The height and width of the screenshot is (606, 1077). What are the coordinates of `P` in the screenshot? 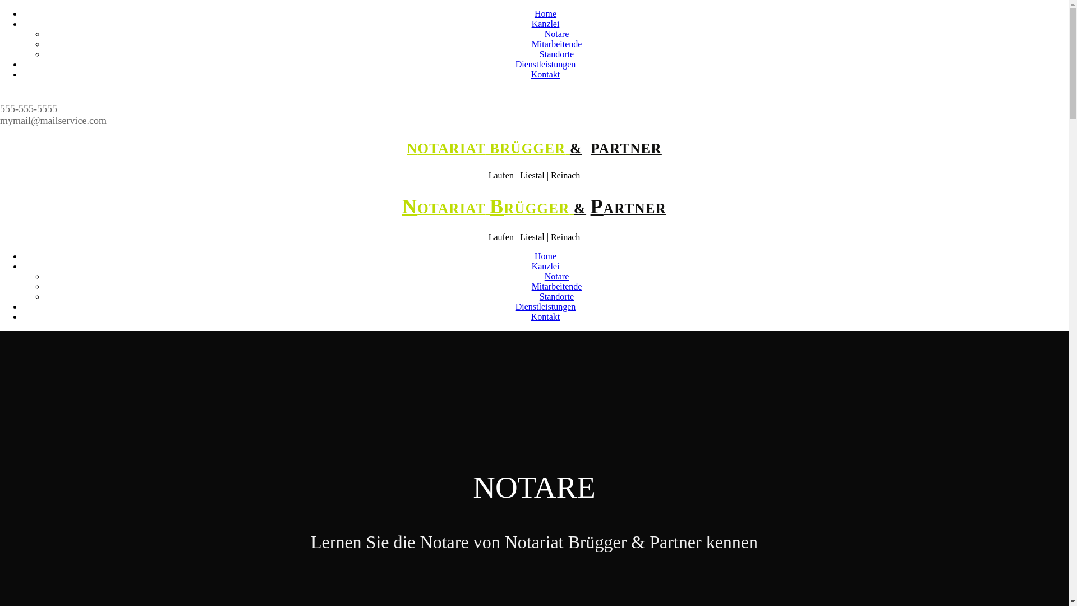 It's located at (597, 206).